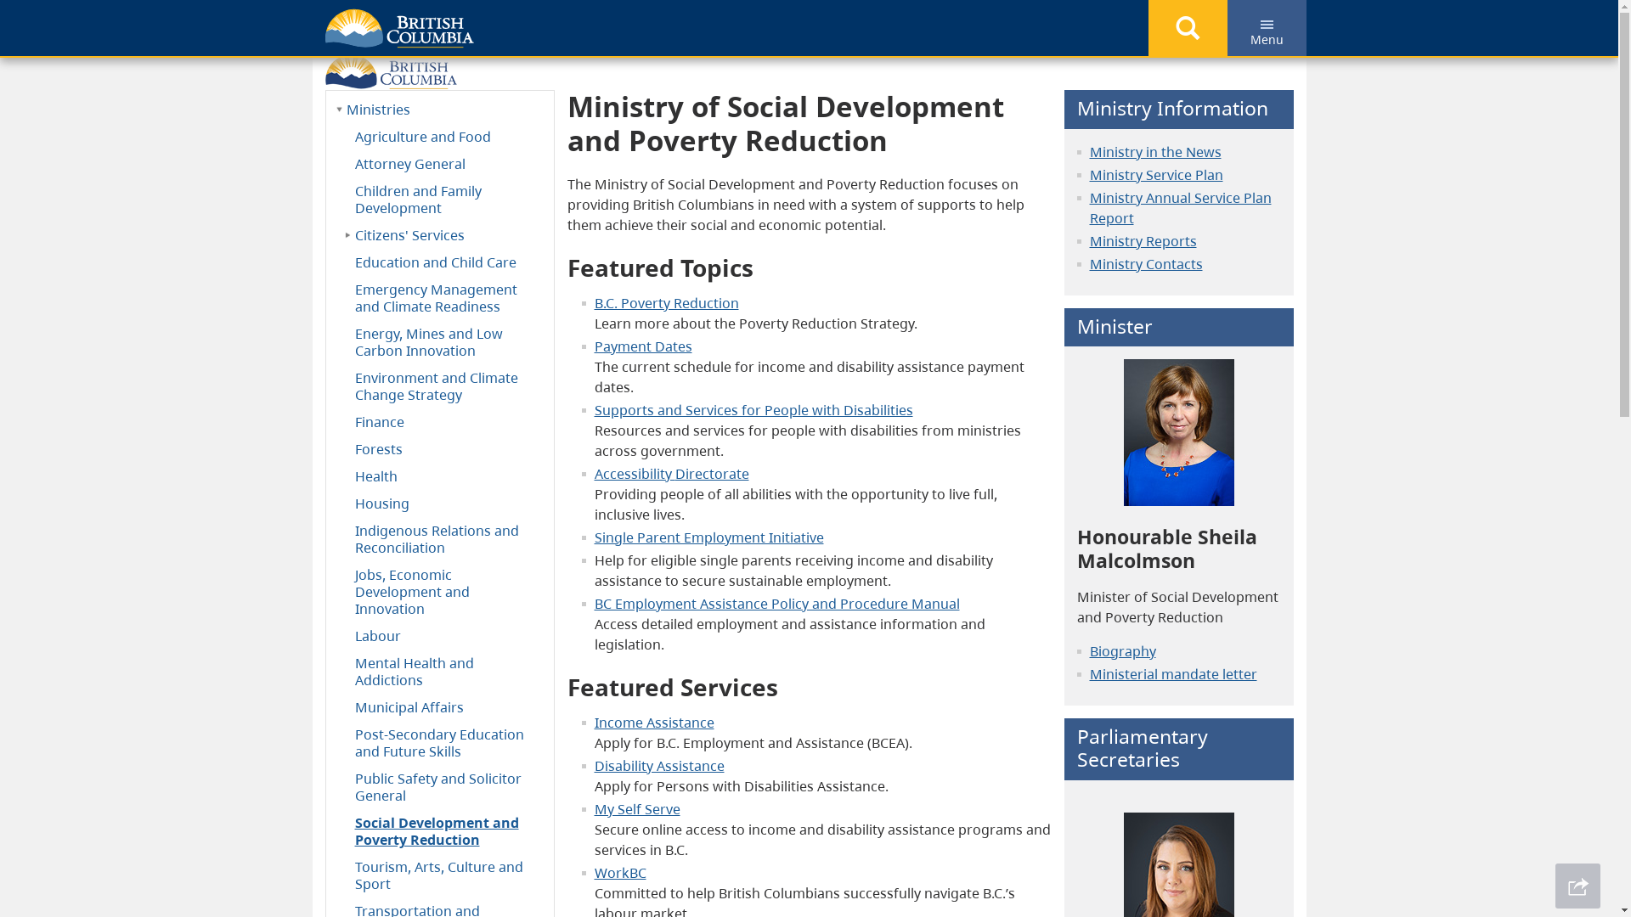 This screenshot has height=917, width=1631. I want to click on Emergency Management and Climate Readiness, so click(440, 297).